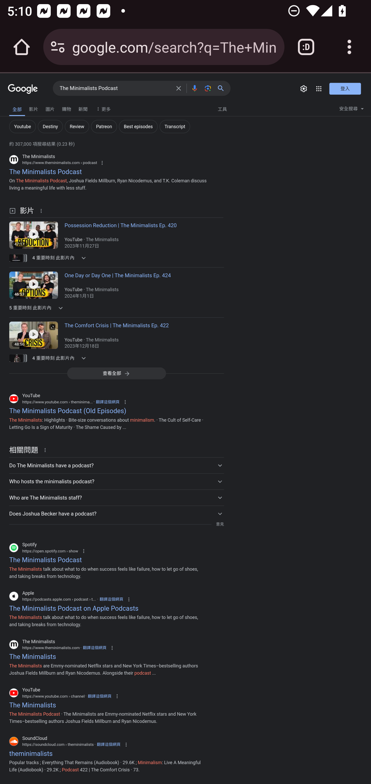 Image resolution: width=371 pixels, height=784 pixels. I want to click on 5 重要時刻  此影片內, so click(62, 308).